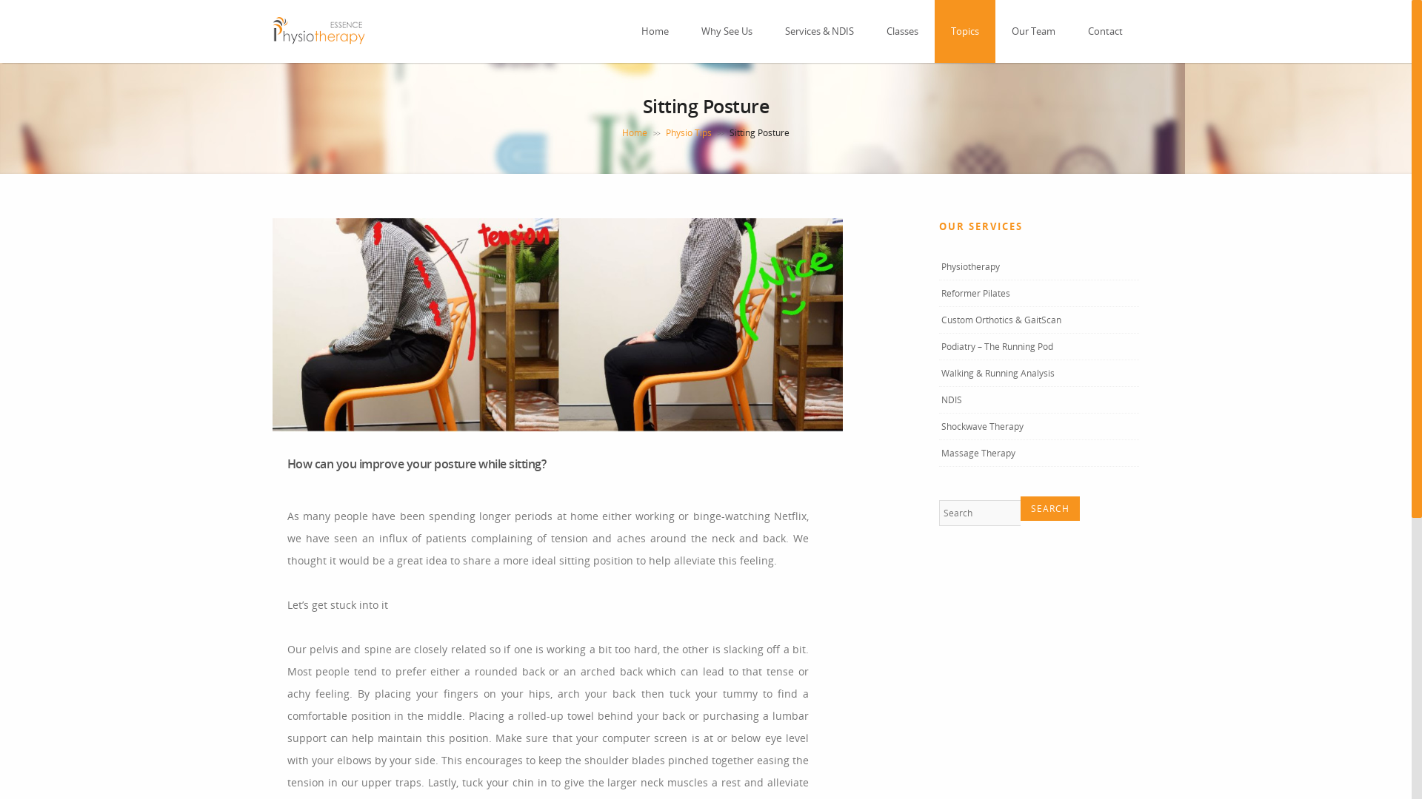 The image size is (1422, 799). Describe the element at coordinates (998, 373) in the screenshot. I see `Walking & Running Analysis` at that location.